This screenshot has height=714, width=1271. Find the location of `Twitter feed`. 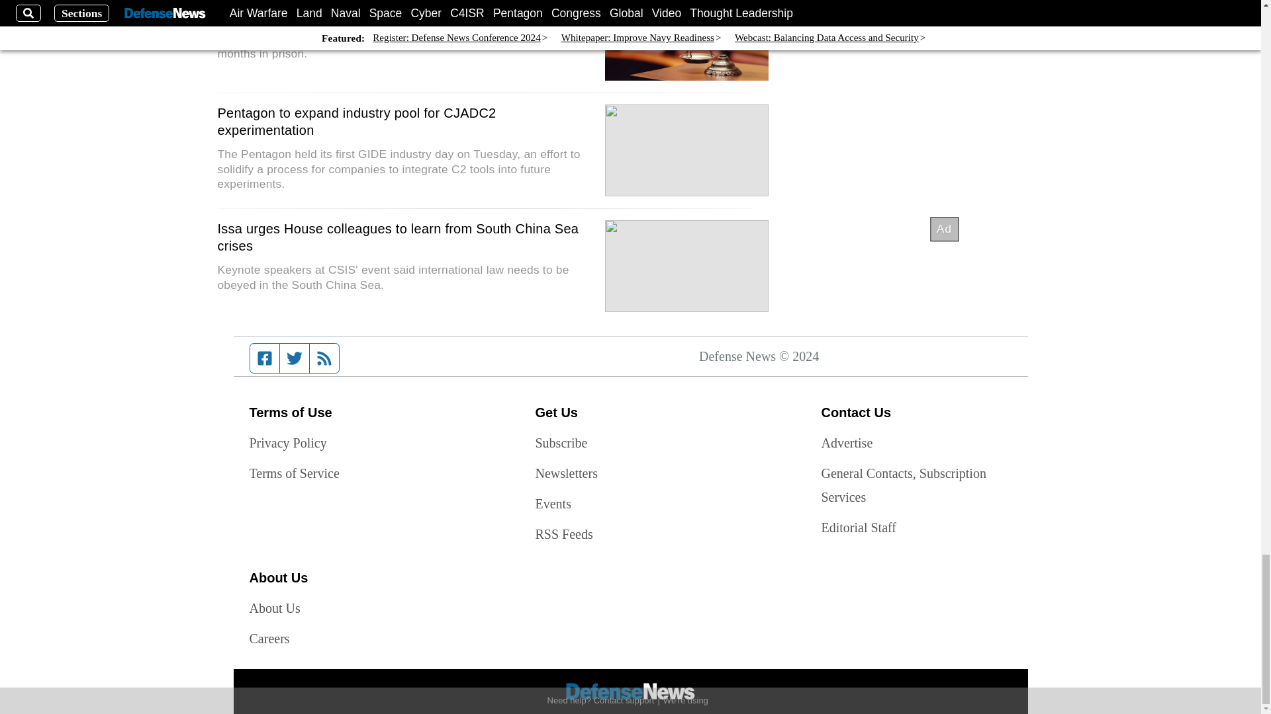

Twitter feed is located at coordinates (294, 358).